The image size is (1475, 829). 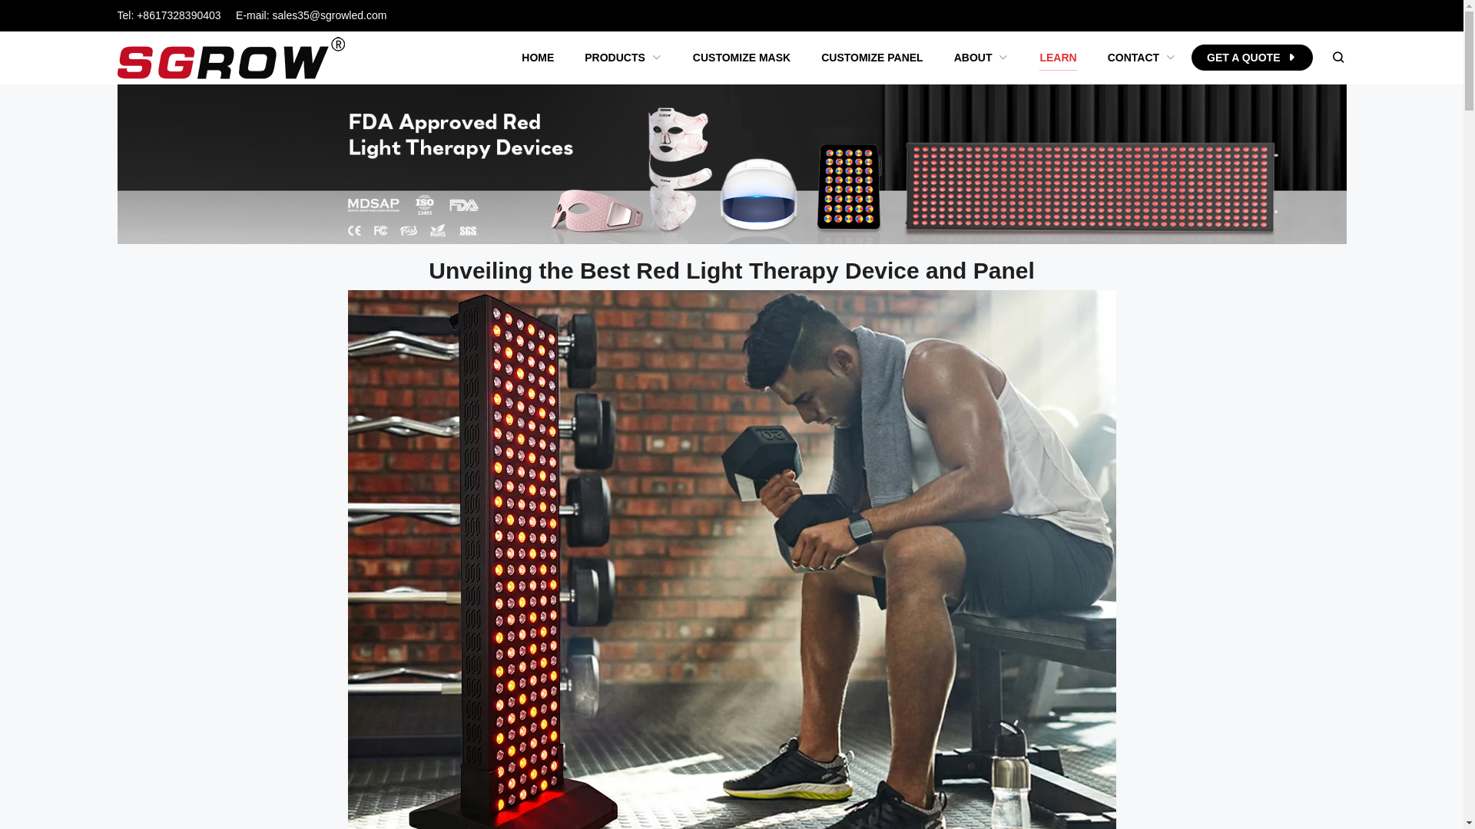 I want to click on GET A QUOTE, so click(x=1252, y=57).